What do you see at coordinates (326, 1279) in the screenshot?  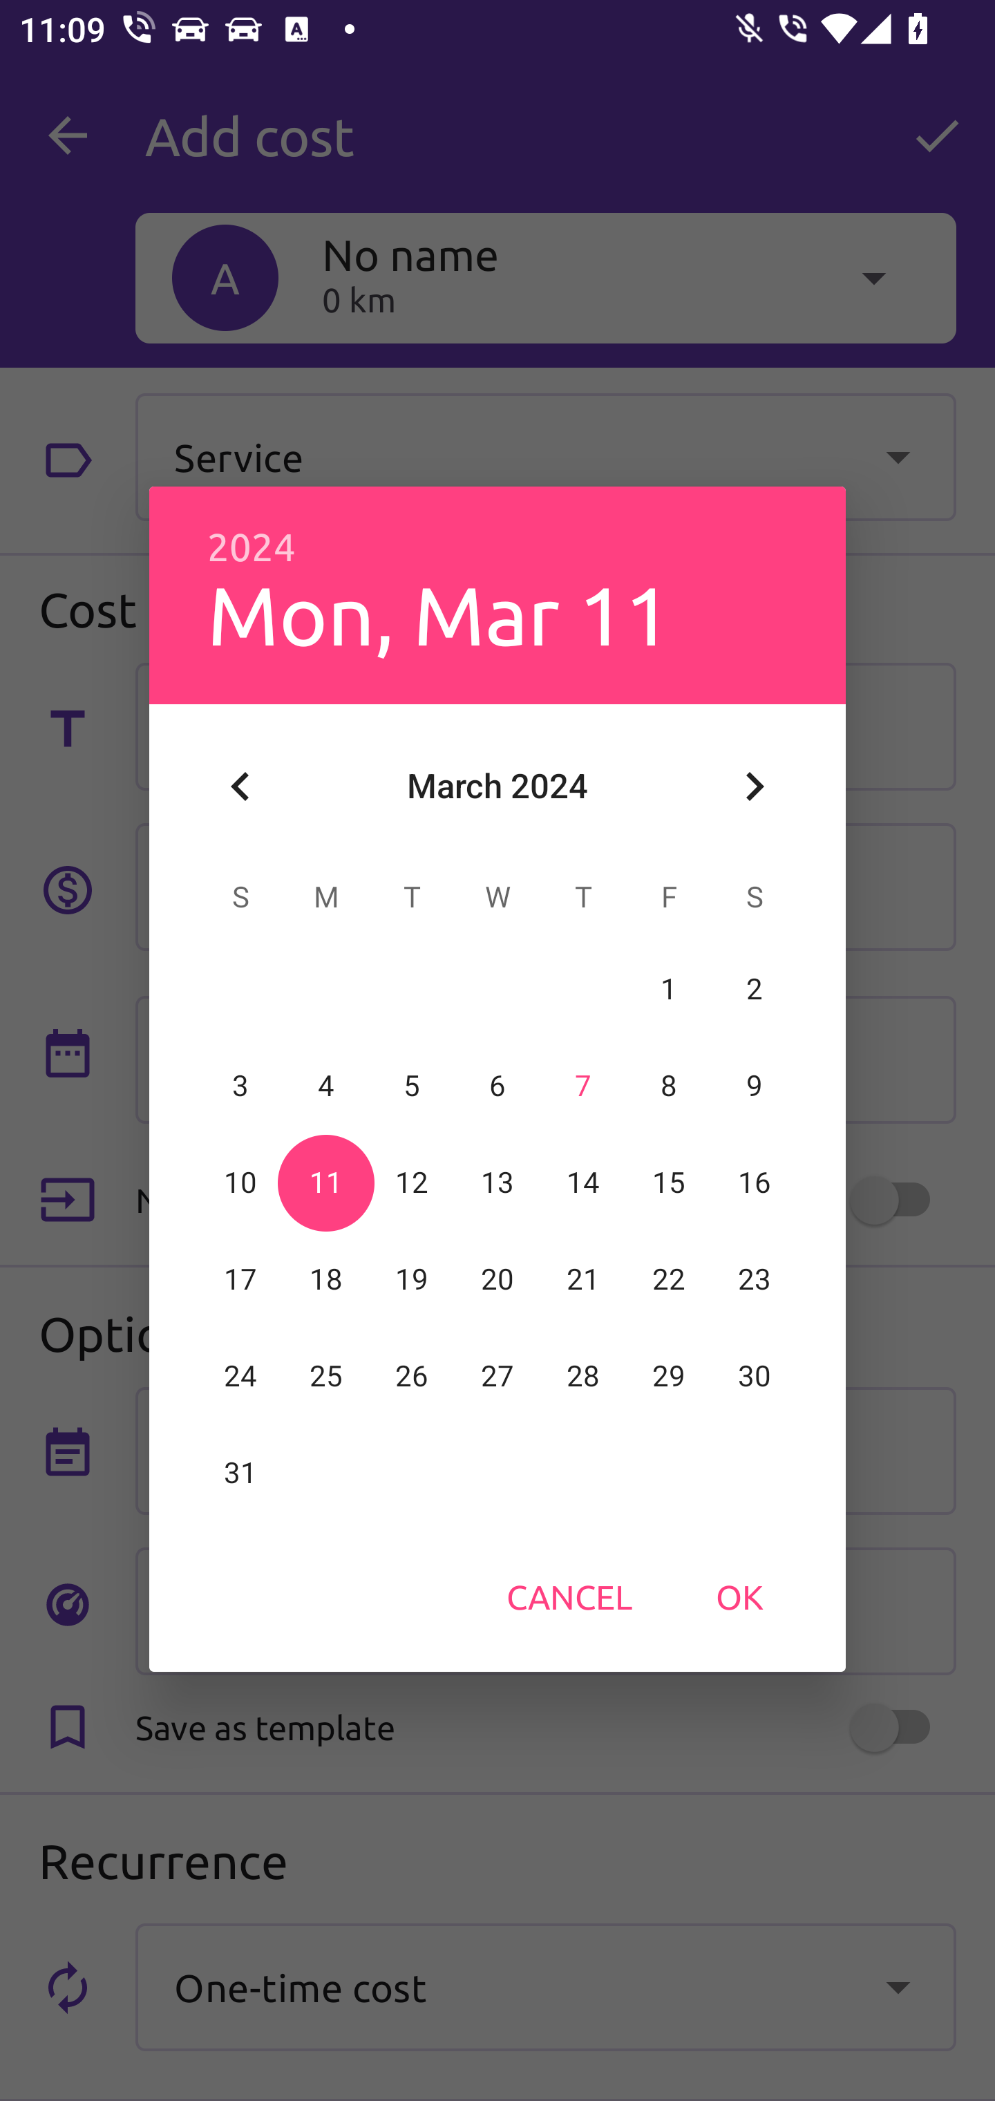 I see `18 18 March 2024` at bounding box center [326, 1279].